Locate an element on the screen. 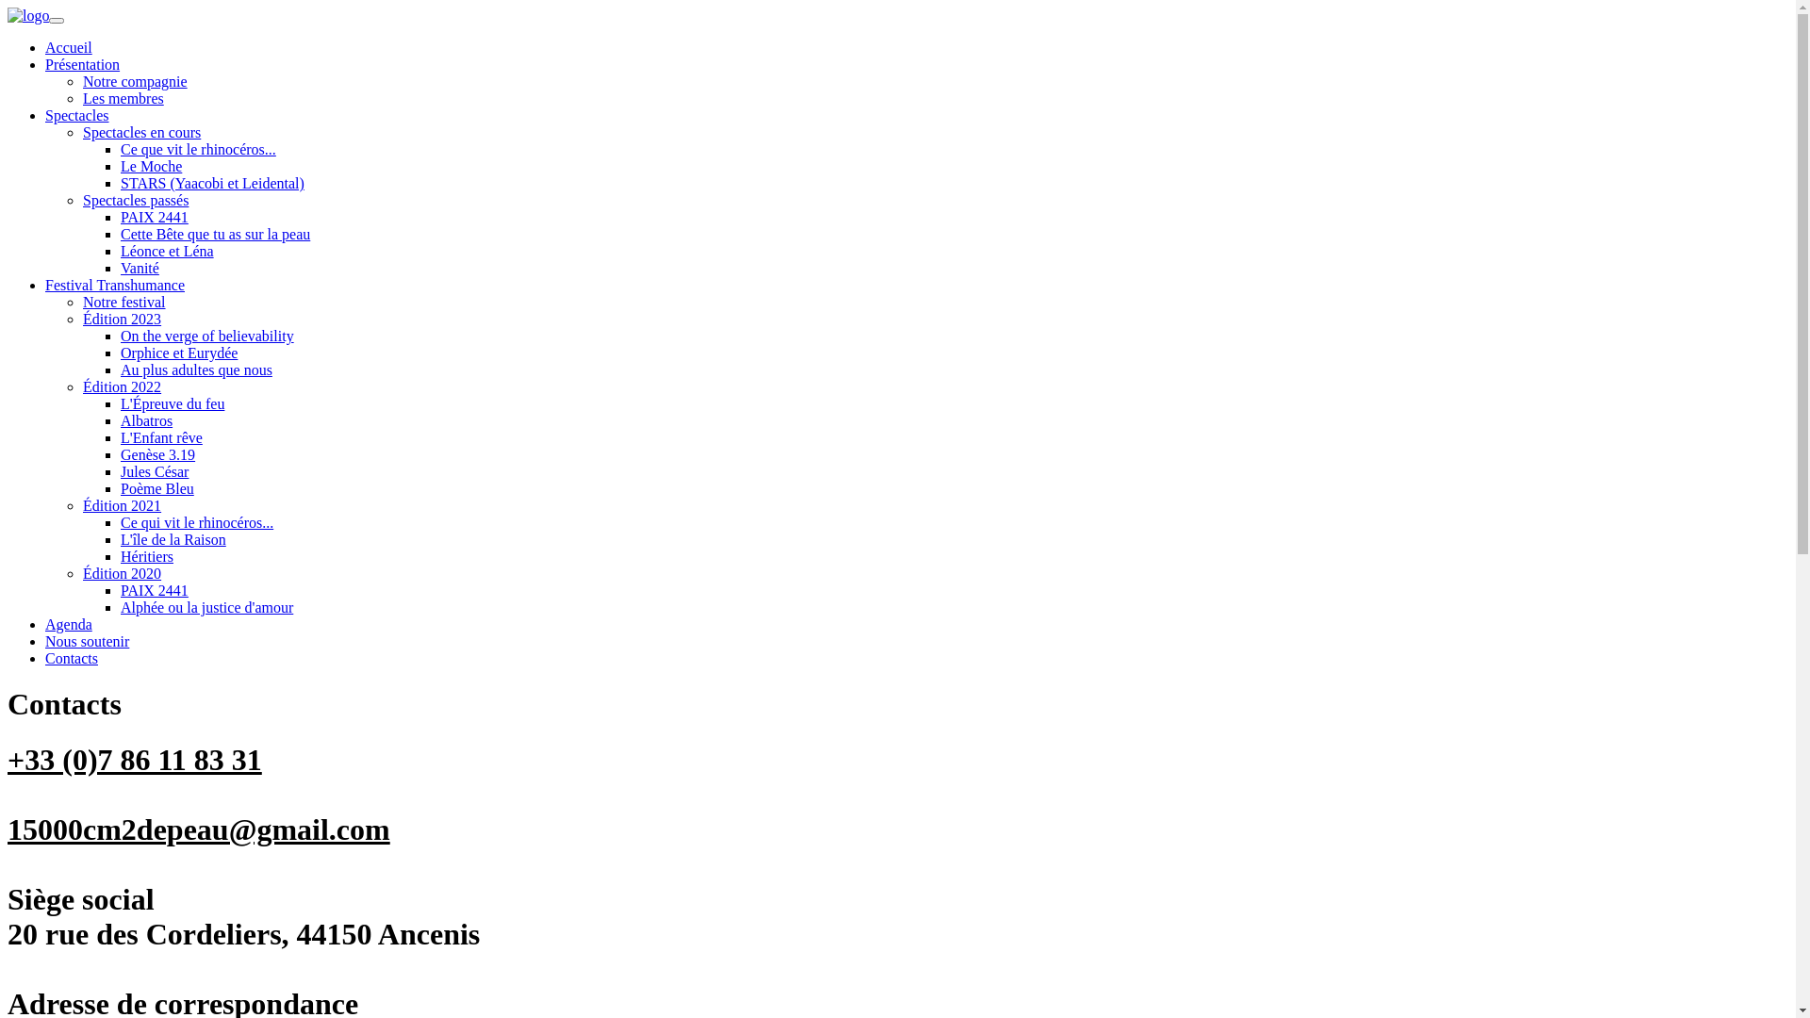  Contacts is located at coordinates (72, 658).